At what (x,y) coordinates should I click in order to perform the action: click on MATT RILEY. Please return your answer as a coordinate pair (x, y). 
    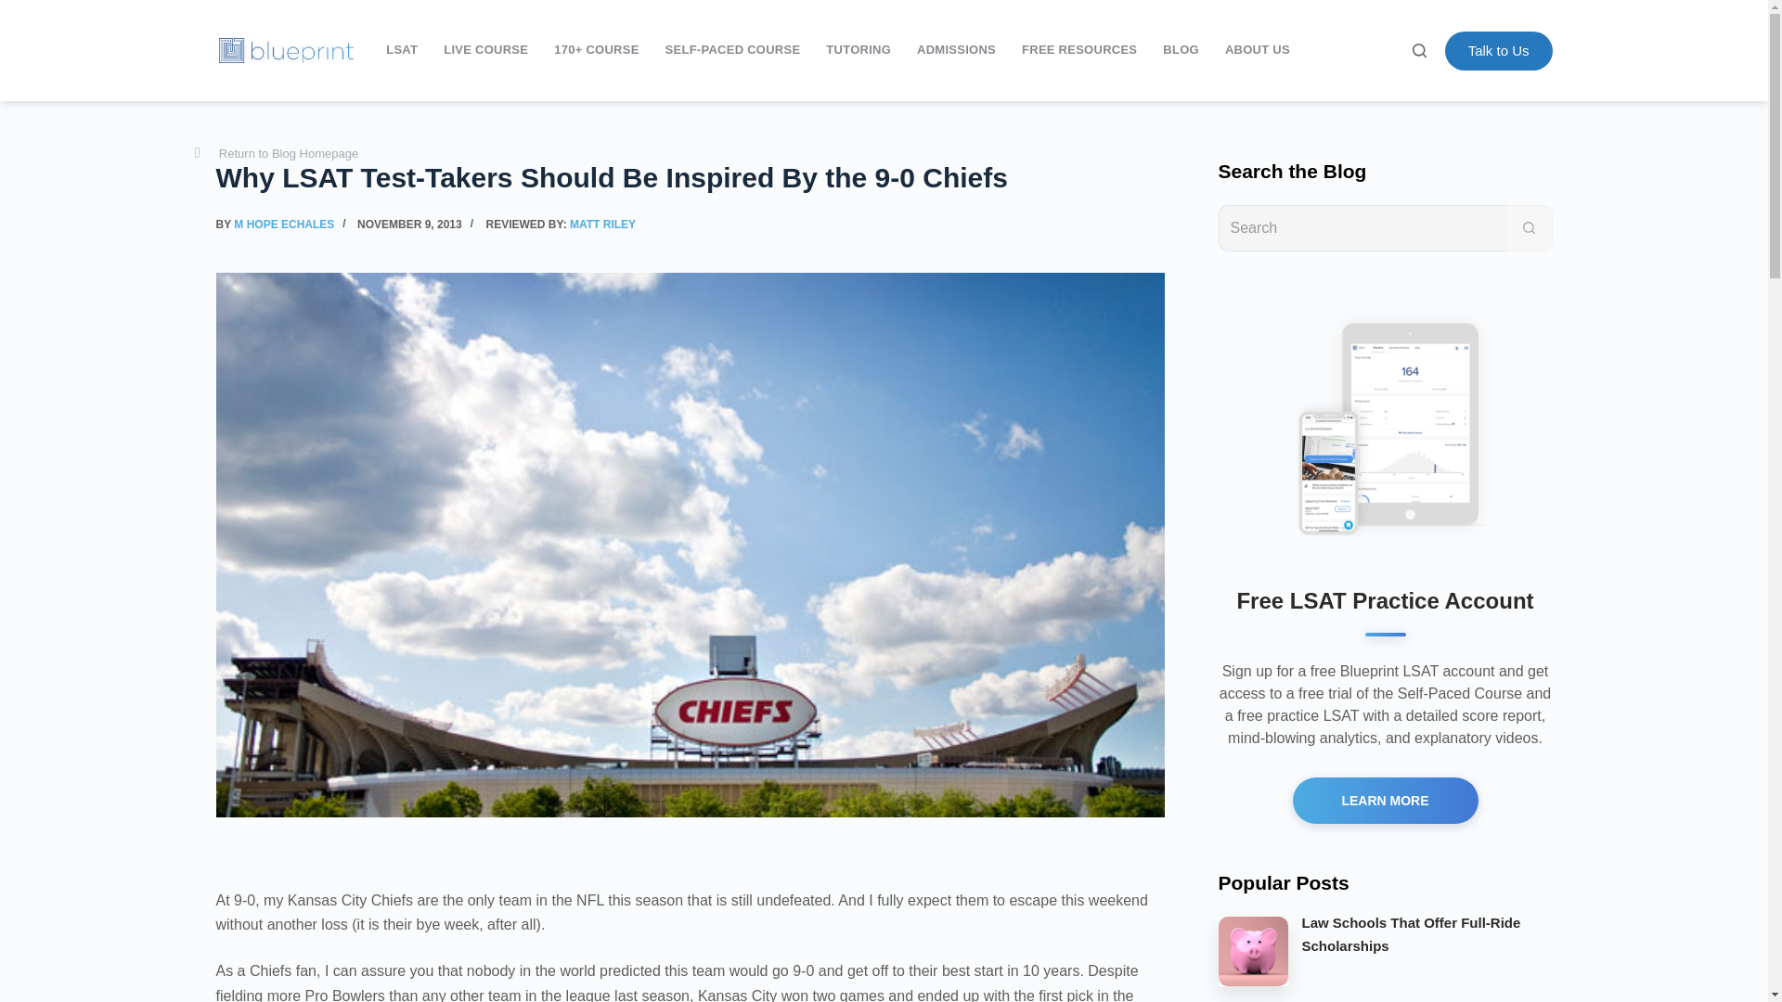
    Looking at the image, I should click on (603, 225).